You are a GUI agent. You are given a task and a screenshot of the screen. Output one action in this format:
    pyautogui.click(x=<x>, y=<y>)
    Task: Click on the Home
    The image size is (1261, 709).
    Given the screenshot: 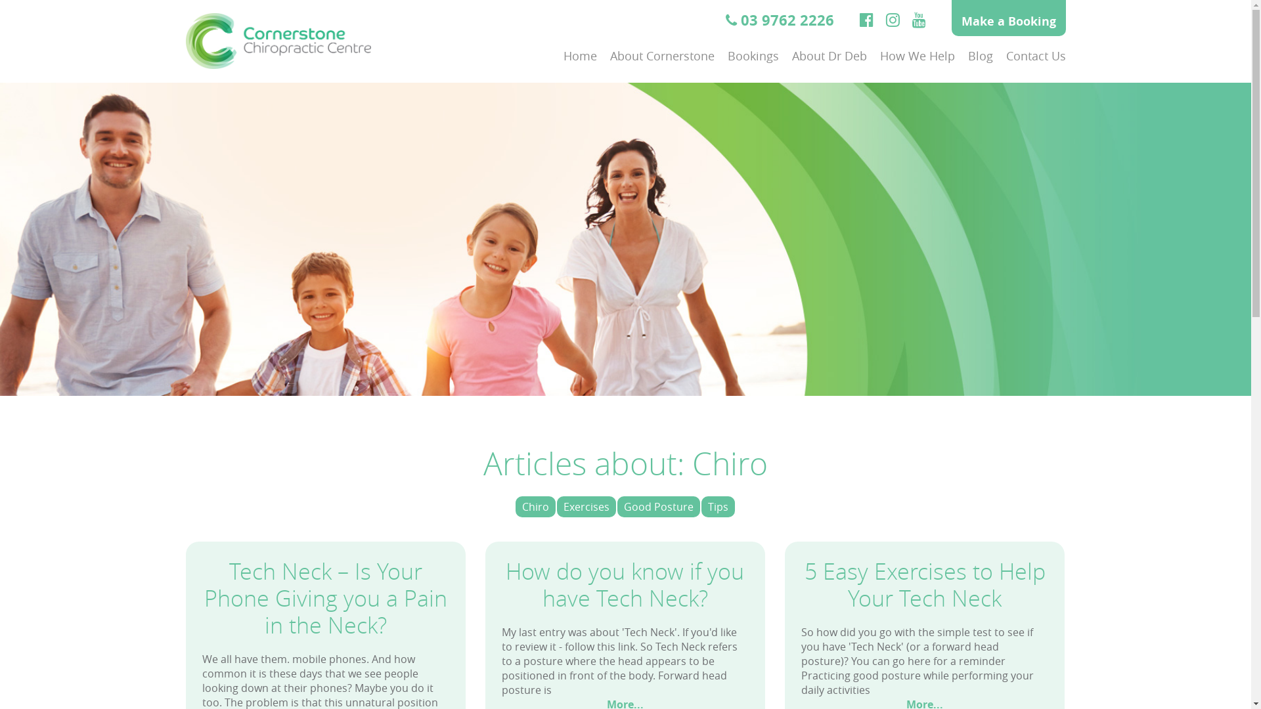 What is the action you would take?
    pyautogui.click(x=581, y=56)
    